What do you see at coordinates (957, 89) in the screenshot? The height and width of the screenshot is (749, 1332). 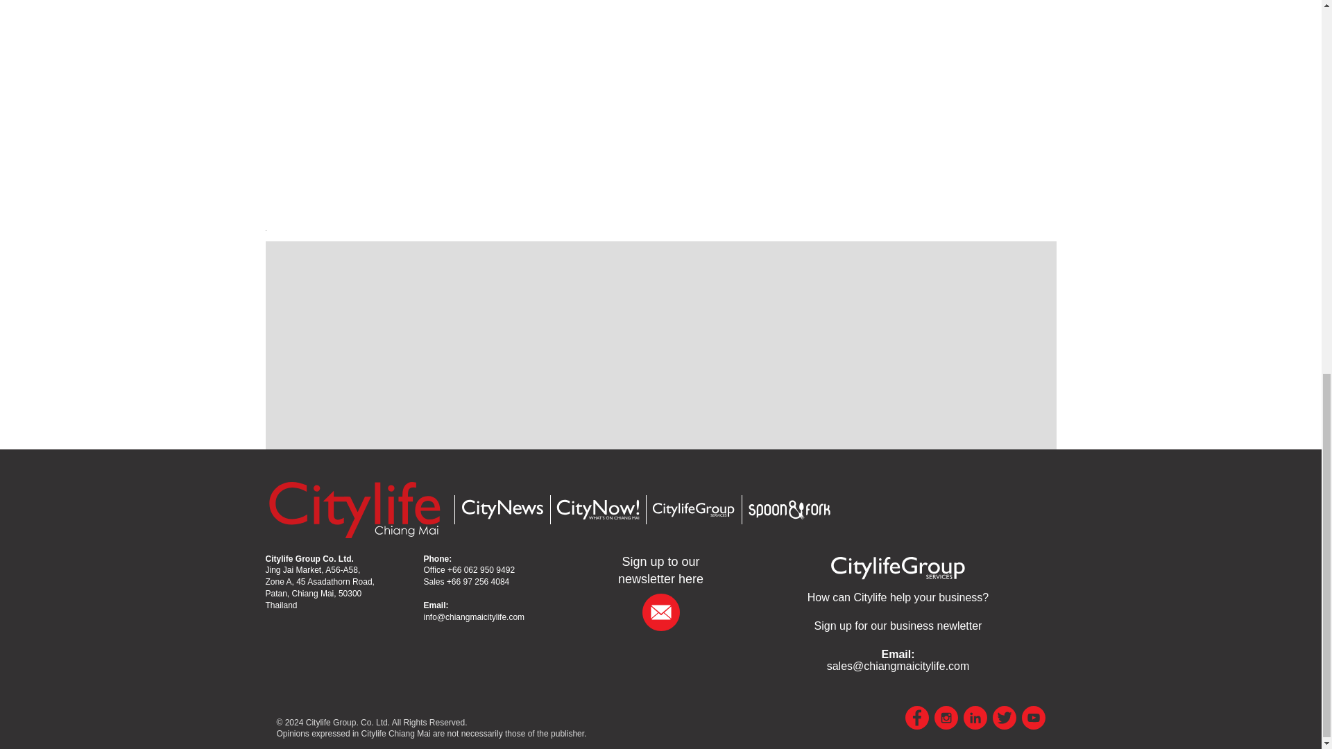 I see `Advertisement` at bounding box center [957, 89].